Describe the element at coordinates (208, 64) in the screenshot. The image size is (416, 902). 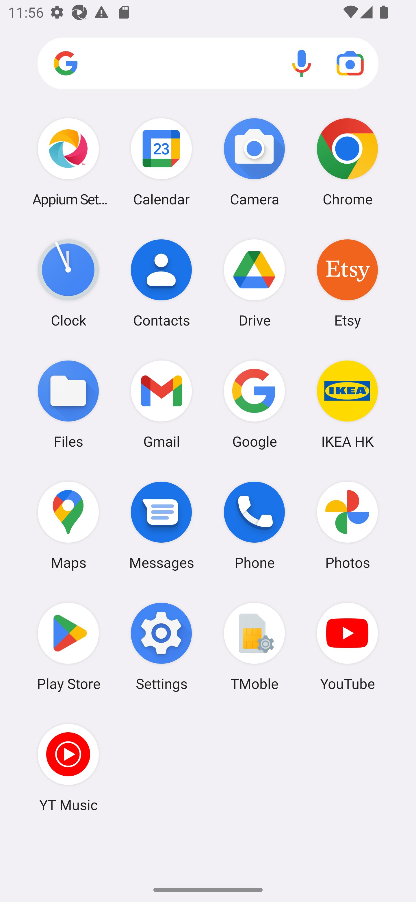
I see `Search apps, web and more` at that location.